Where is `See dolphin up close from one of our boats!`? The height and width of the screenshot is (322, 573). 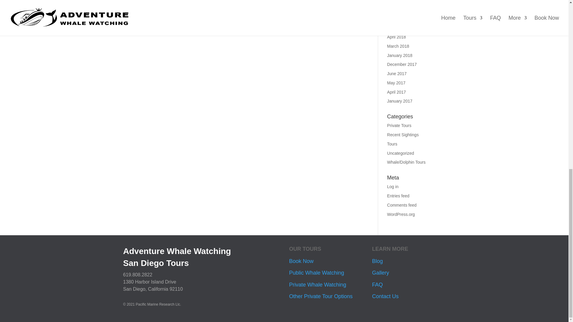
See dolphin up close from one of our boats! is located at coordinates (164, 21).